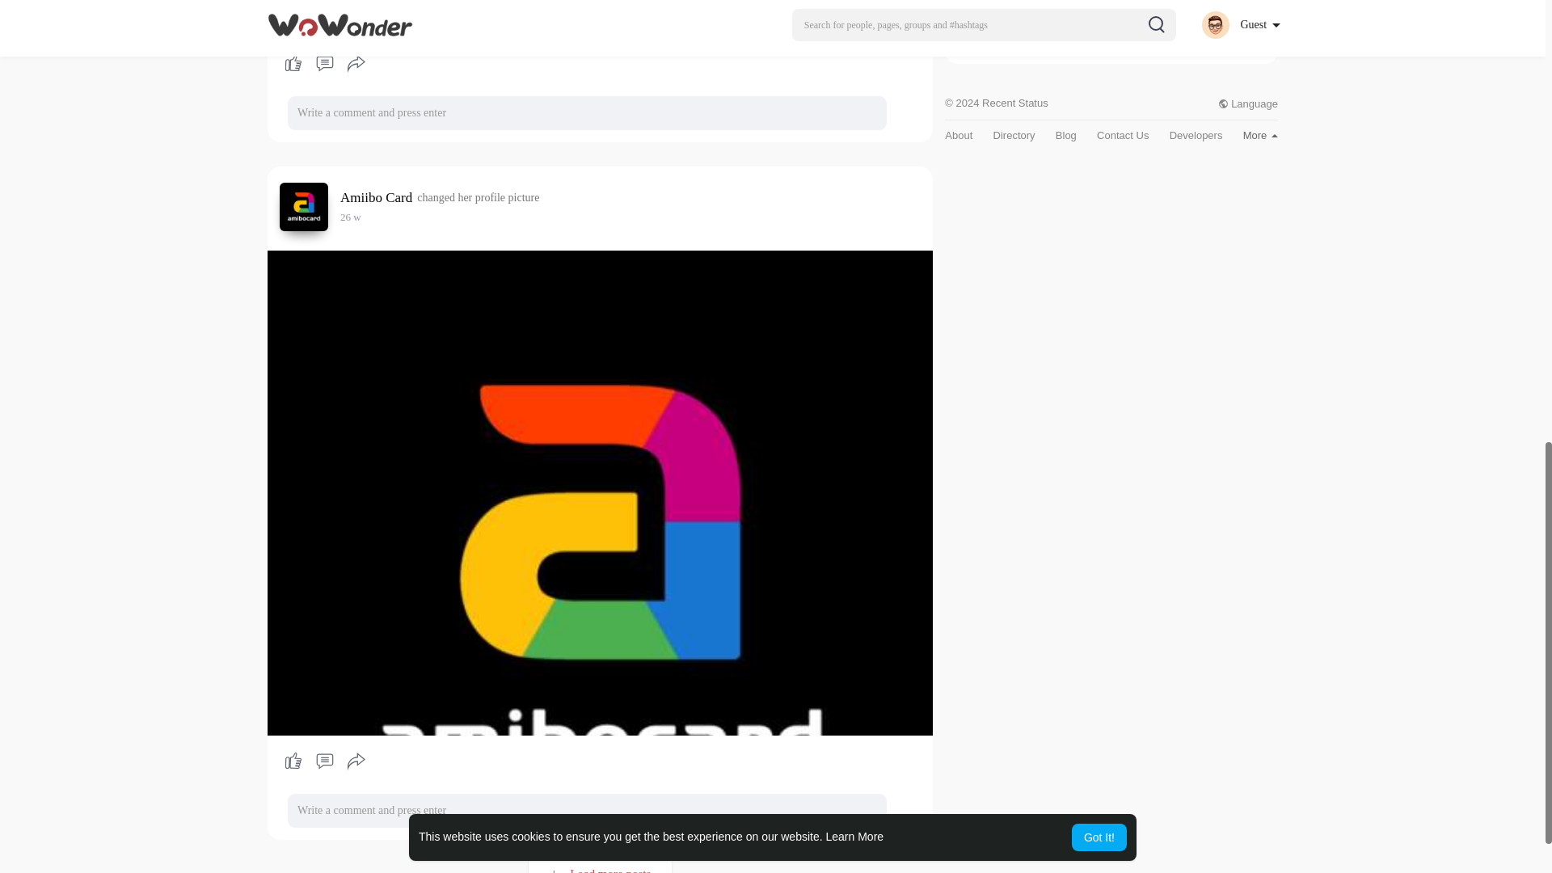 Image resolution: width=1552 pixels, height=873 pixels. What do you see at coordinates (356, 63) in the screenshot?
I see `Share` at bounding box center [356, 63].